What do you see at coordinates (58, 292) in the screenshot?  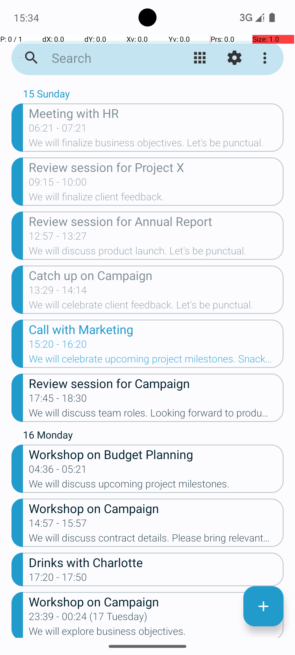 I see `13:29 - 14:14` at bounding box center [58, 292].